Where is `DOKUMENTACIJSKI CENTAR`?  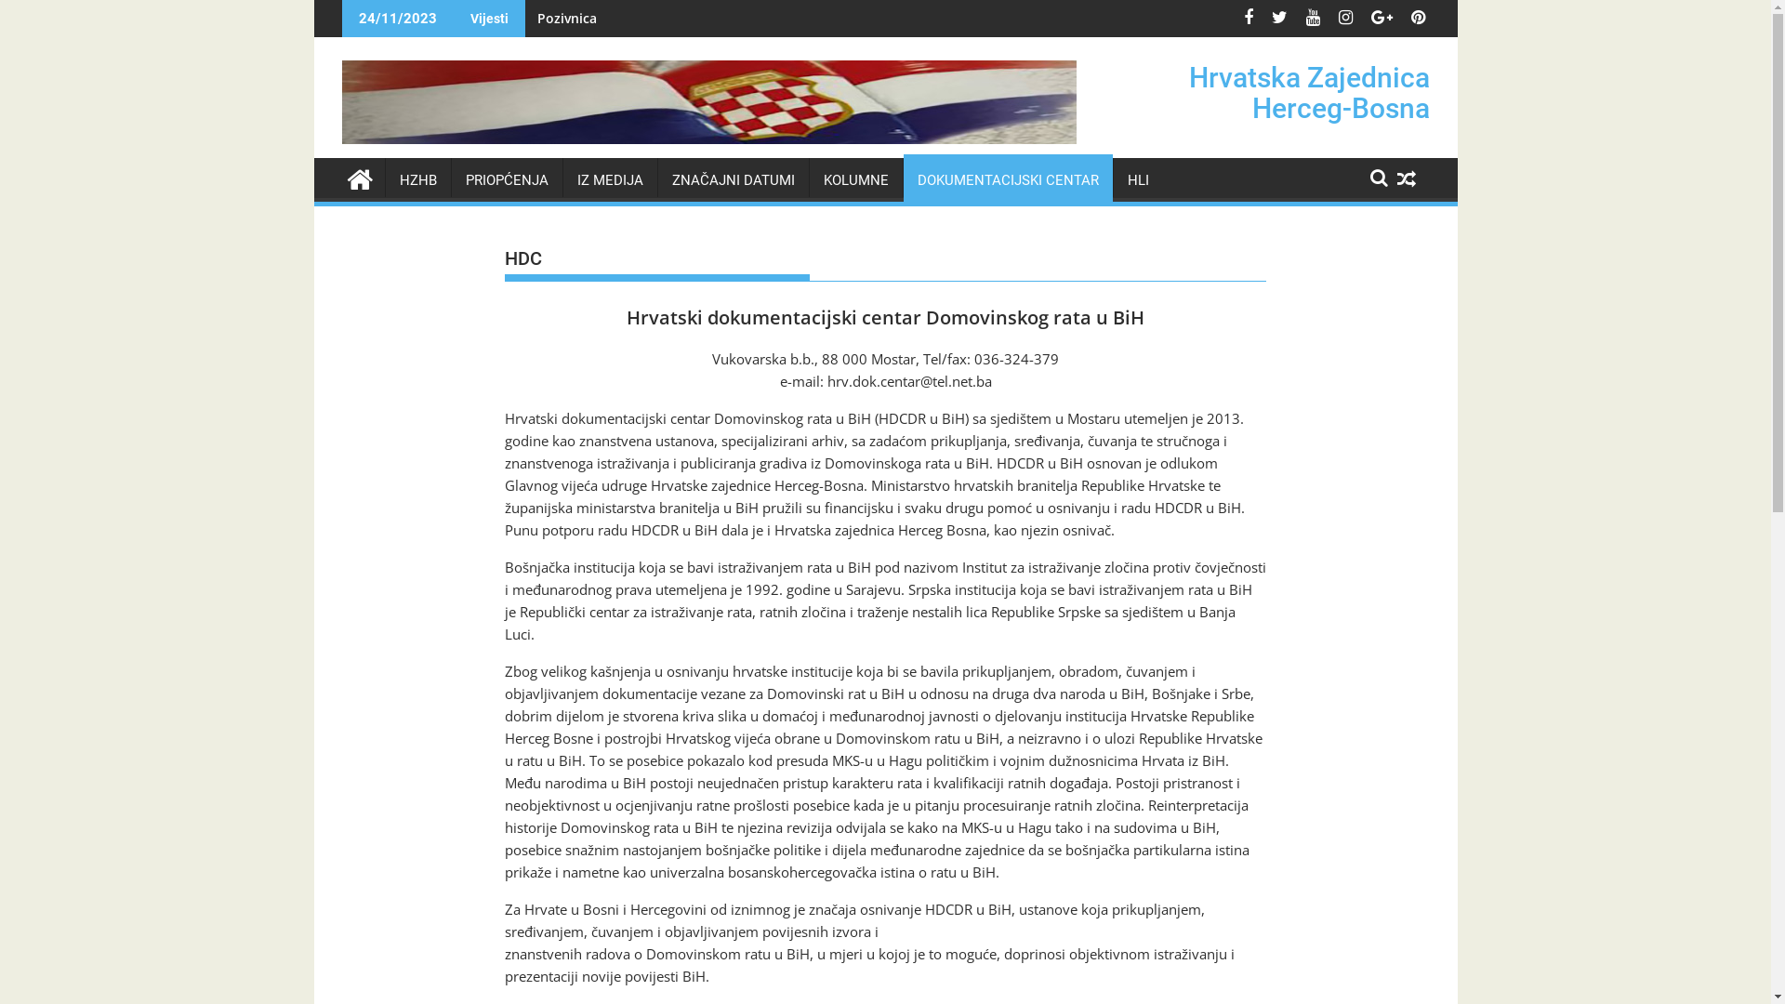
DOKUMENTACIJSKI CENTAR is located at coordinates (1008, 180).